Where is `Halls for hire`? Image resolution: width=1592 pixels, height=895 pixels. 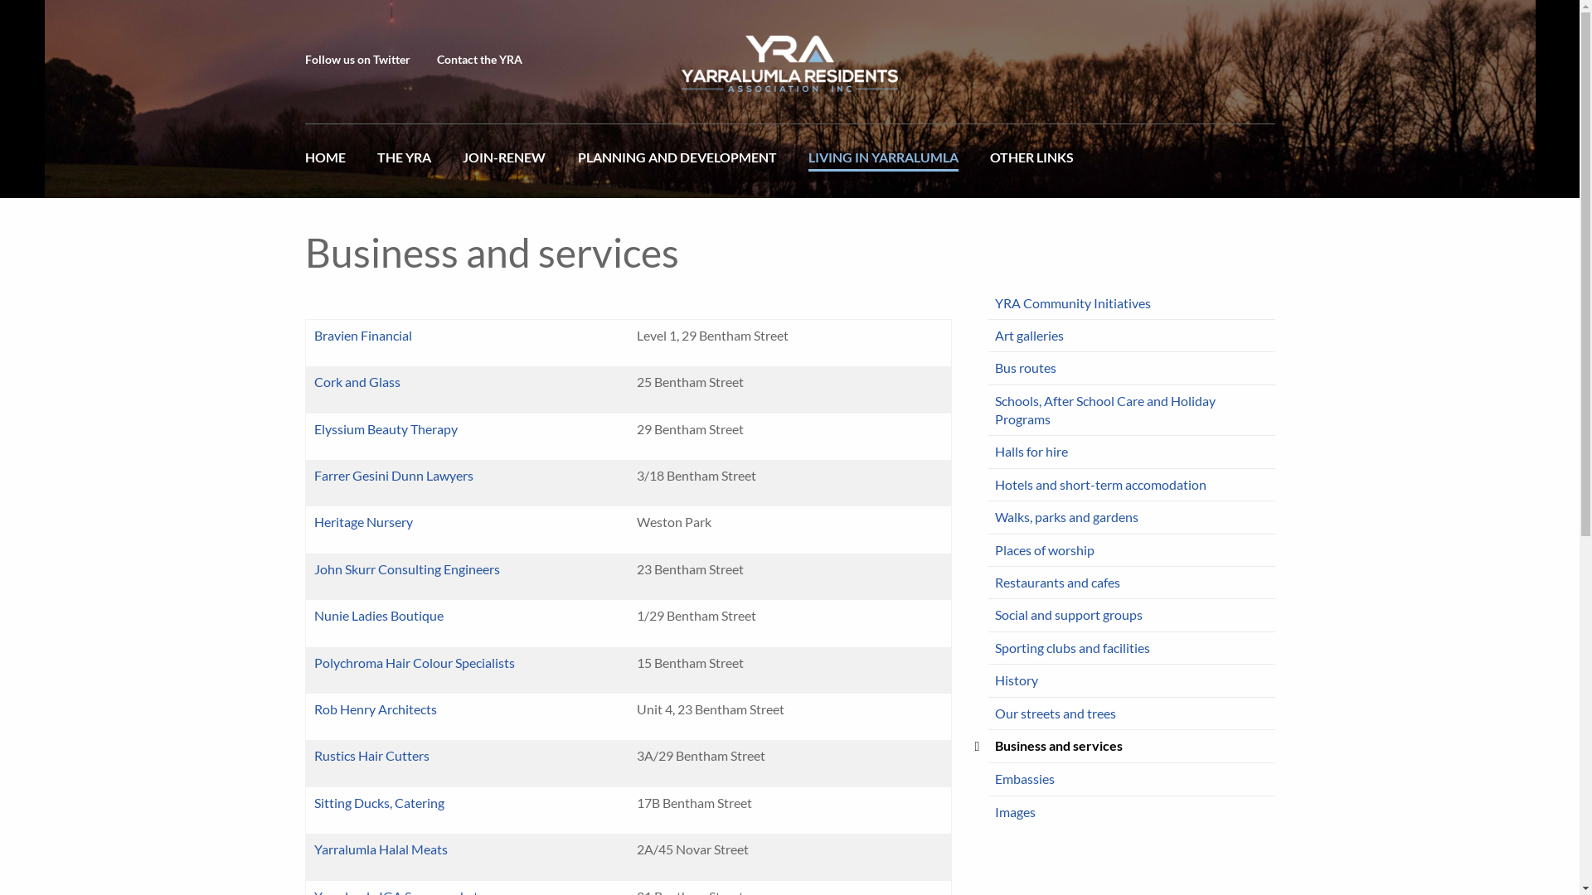 Halls for hire is located at coordinates (1132, 452).